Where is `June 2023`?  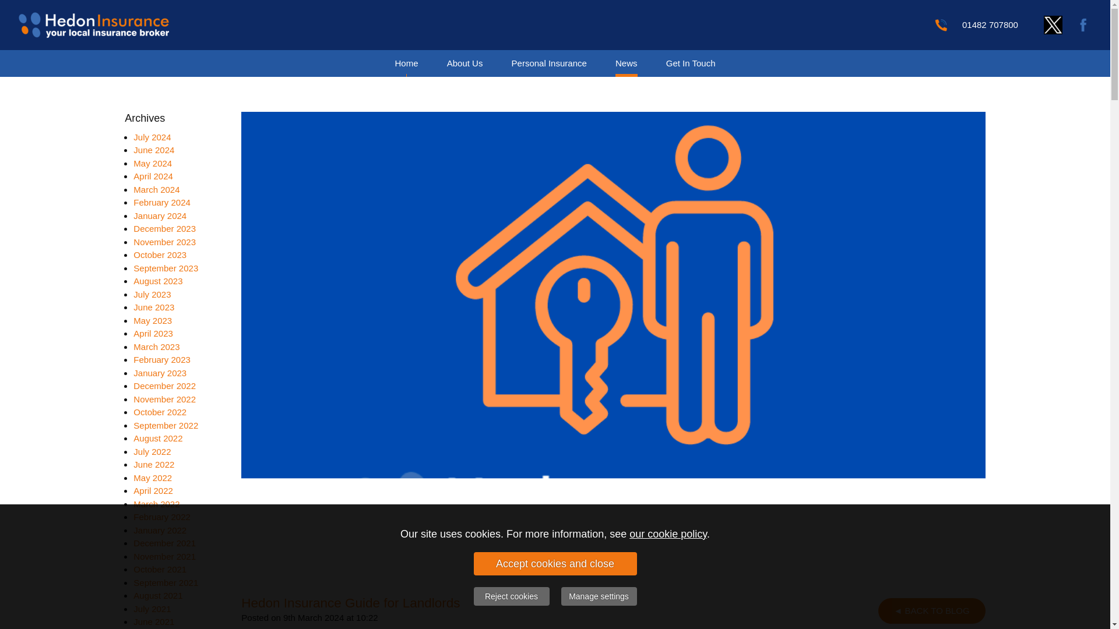 June 2023 is located at coordinates (154, 307).